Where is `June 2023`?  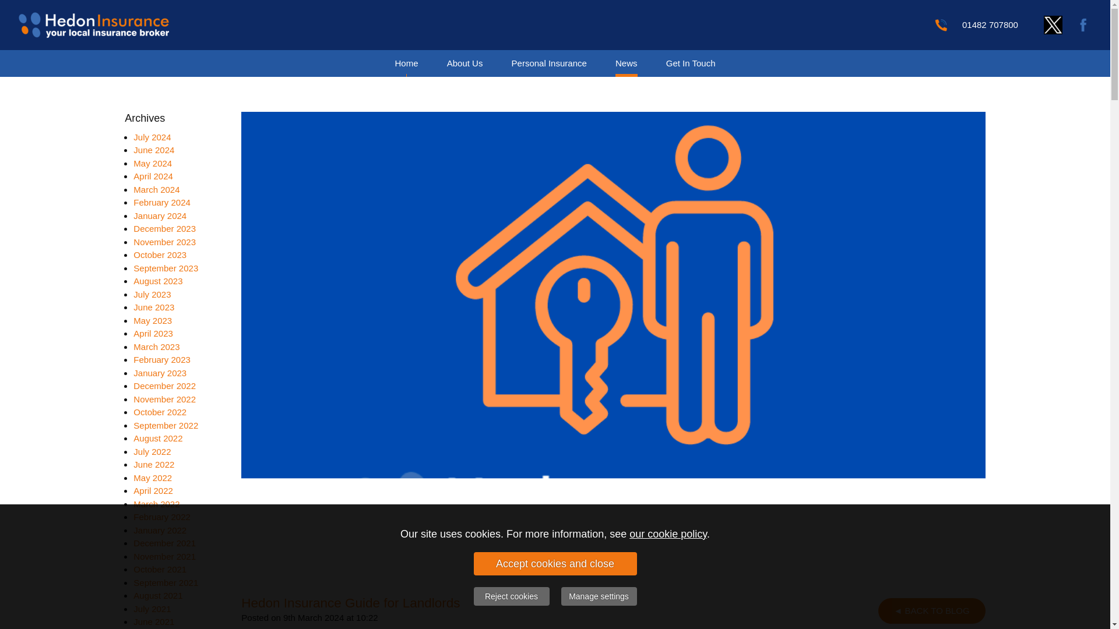 June 2023 is located at coordinates (154, 307).